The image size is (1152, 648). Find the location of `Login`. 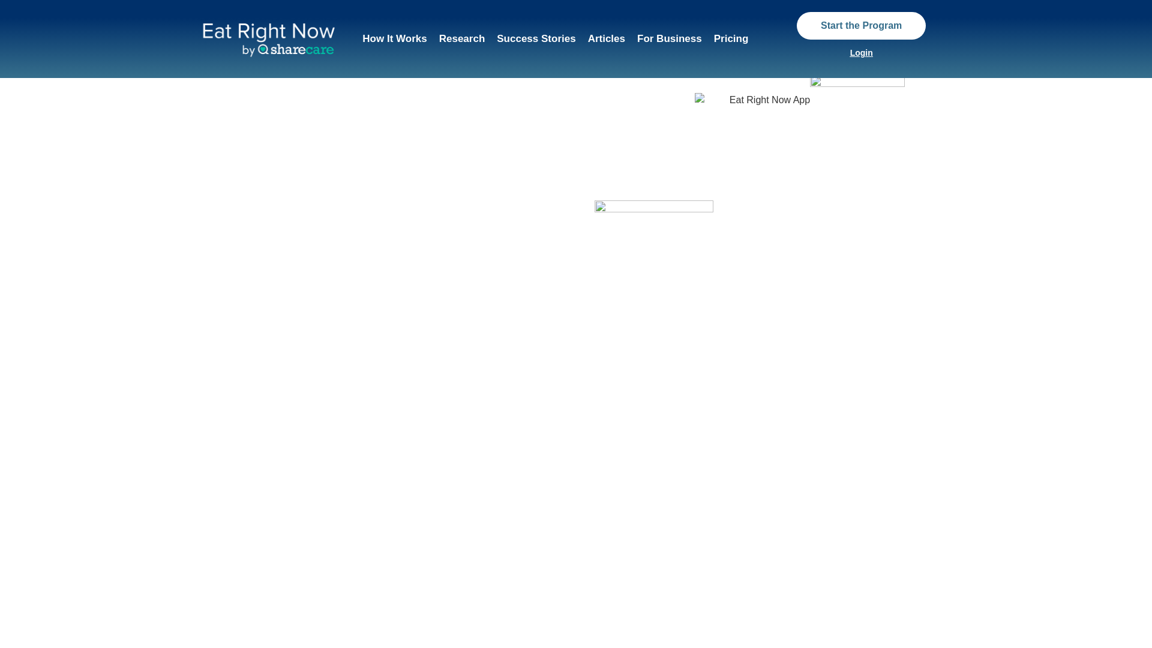

Login is located at coordinates (862, 53).